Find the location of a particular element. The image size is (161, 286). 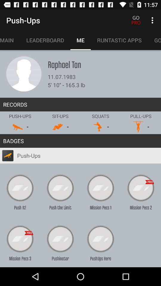

click icon to the left of go pro! icon is located at coordinates (119, 40).